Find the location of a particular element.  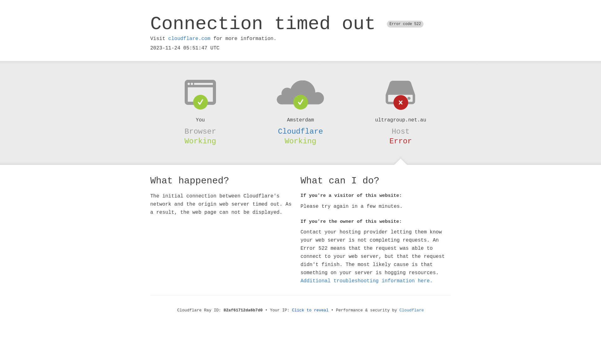

Cloudflare is located at coordinates (412, 310).